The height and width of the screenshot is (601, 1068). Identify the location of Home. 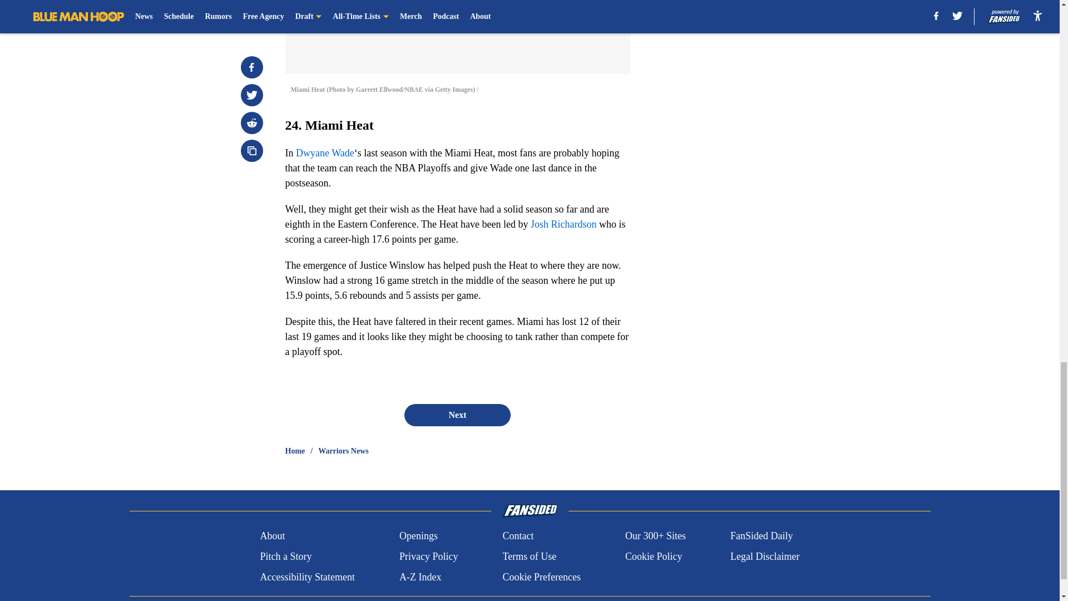
(295, 451).